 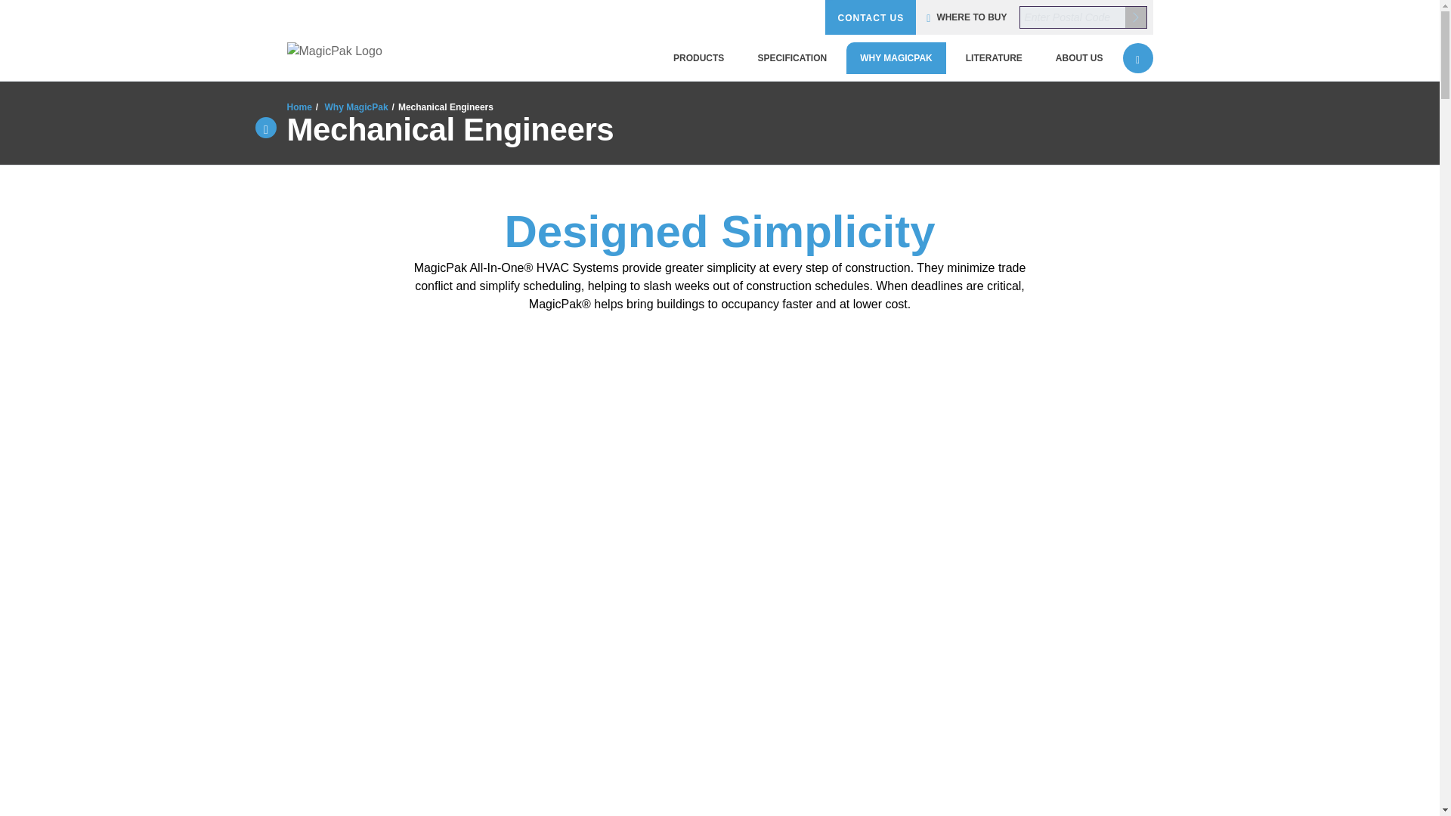 I want to click on ABOUT US, so click(x=1079, y=58).